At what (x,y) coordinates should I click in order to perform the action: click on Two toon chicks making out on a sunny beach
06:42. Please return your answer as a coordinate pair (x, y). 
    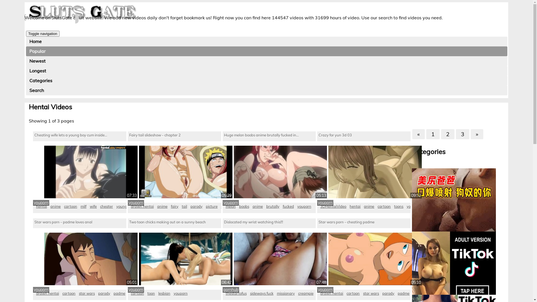
    Looking at the image, I should click on (175, 252).